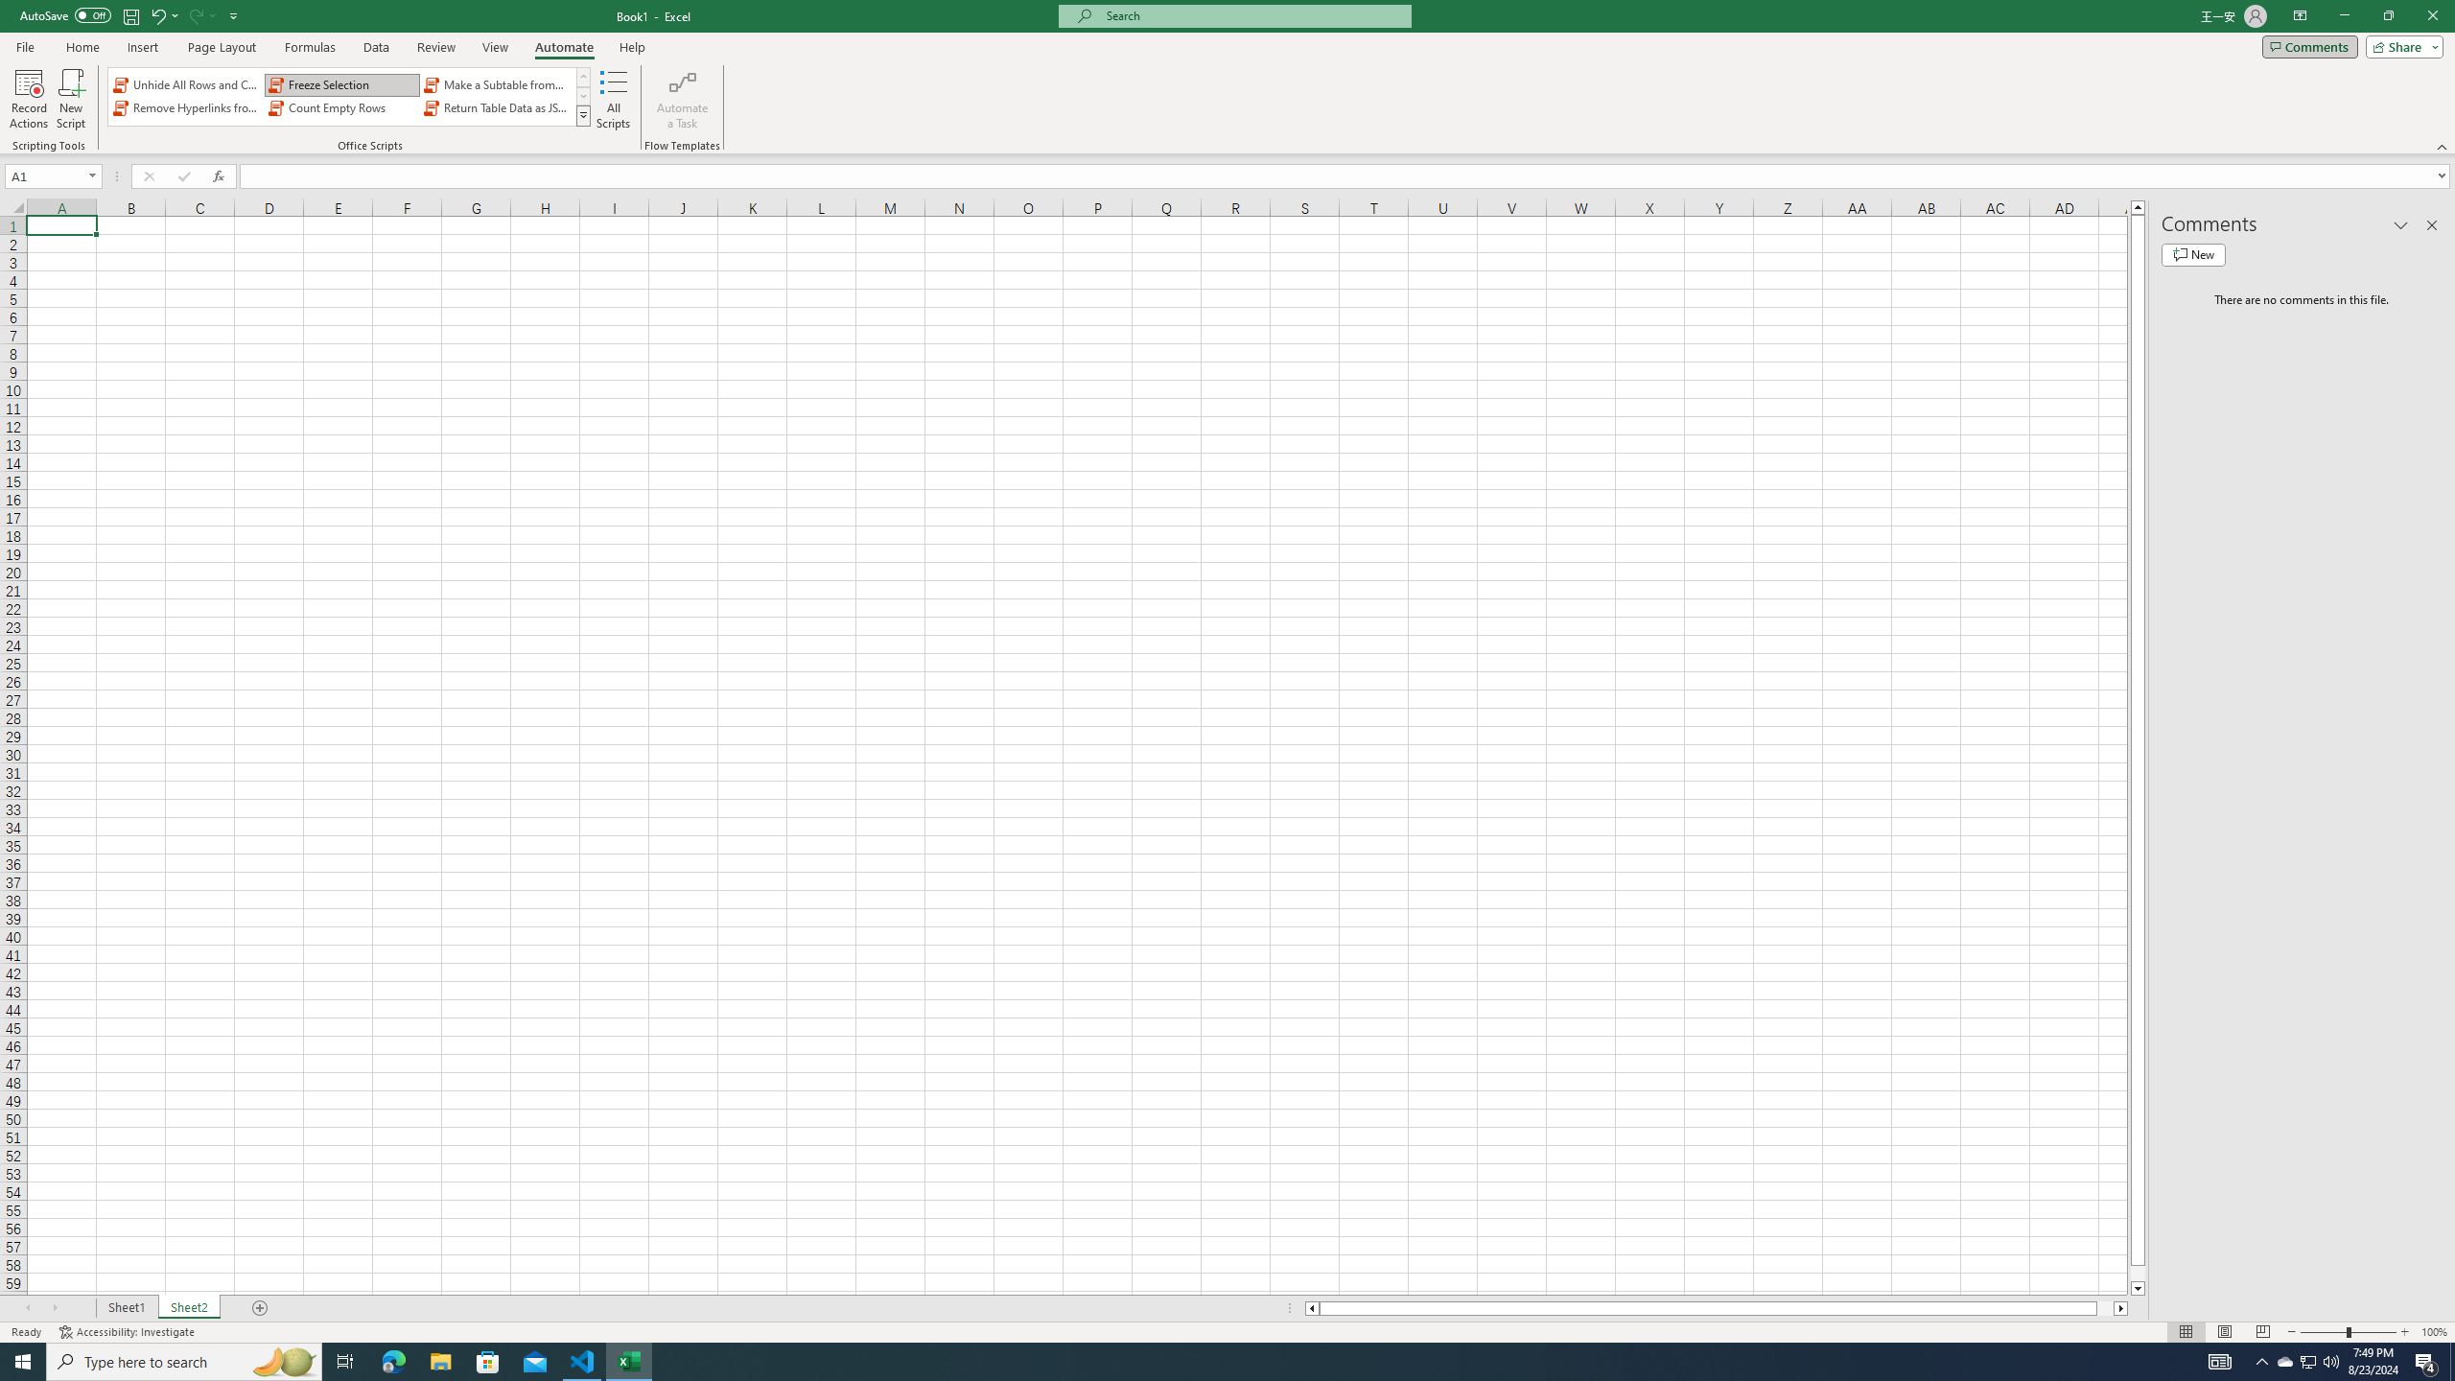 The height and width of the screenshot is (1381, 2455). I want to click on Return Table Data as JSON, so click(497, 107).